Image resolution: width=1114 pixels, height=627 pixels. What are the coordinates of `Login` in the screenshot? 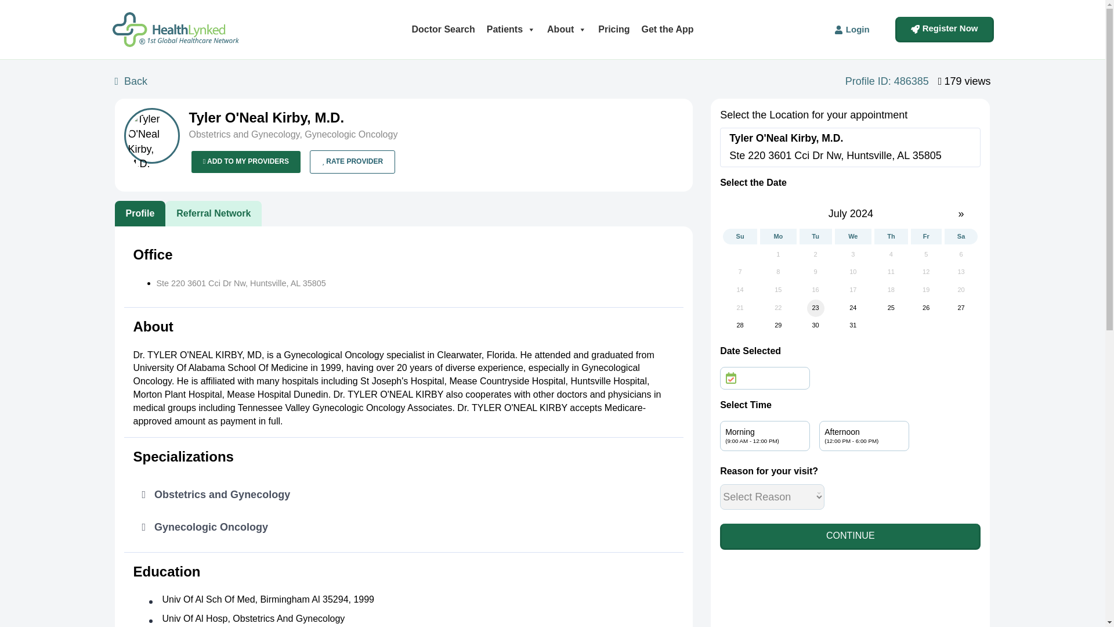 It's located at (852, 30).